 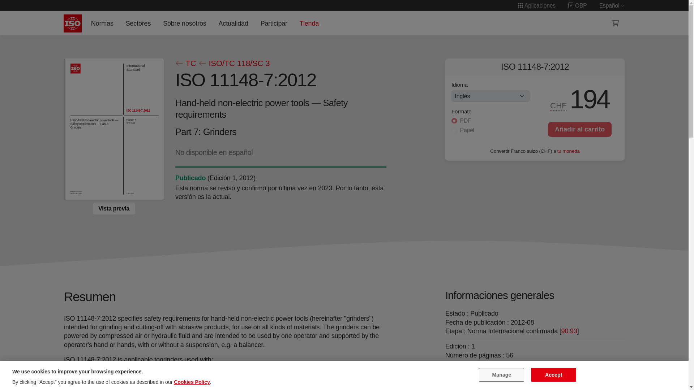 What do you see at coordinates (113, 208) in the screenshot?
I see `Vista previa` at bounding box center [113, 208].